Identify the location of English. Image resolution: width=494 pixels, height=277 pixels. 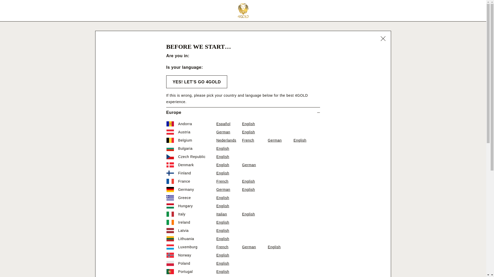
(280, 247).